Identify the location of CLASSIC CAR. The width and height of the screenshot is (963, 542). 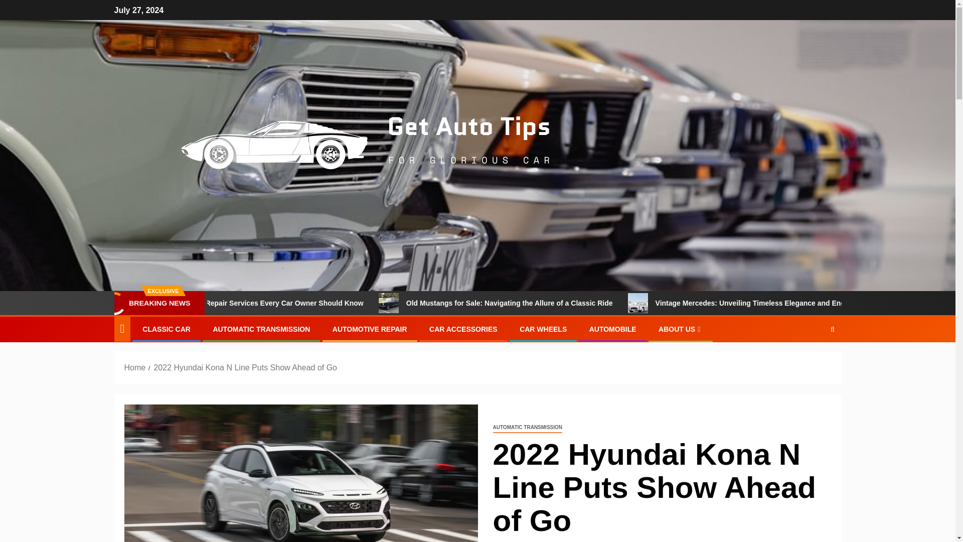
(167, 329).